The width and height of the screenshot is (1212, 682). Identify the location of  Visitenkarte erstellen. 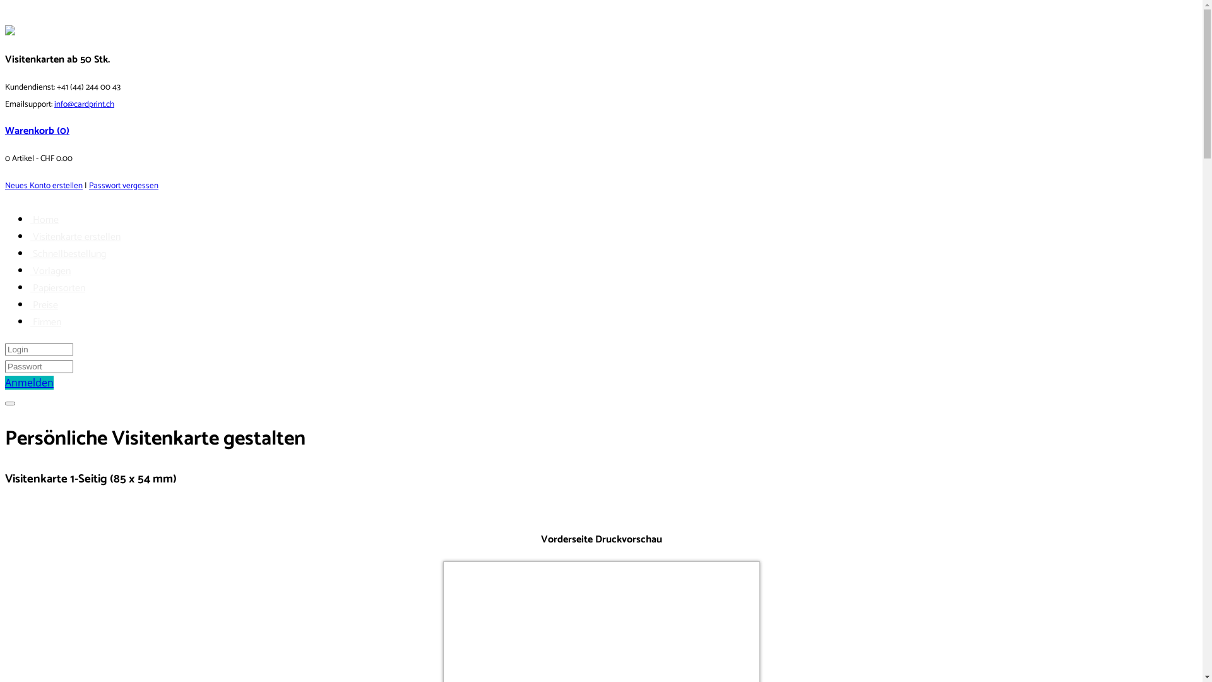
(76, 237).